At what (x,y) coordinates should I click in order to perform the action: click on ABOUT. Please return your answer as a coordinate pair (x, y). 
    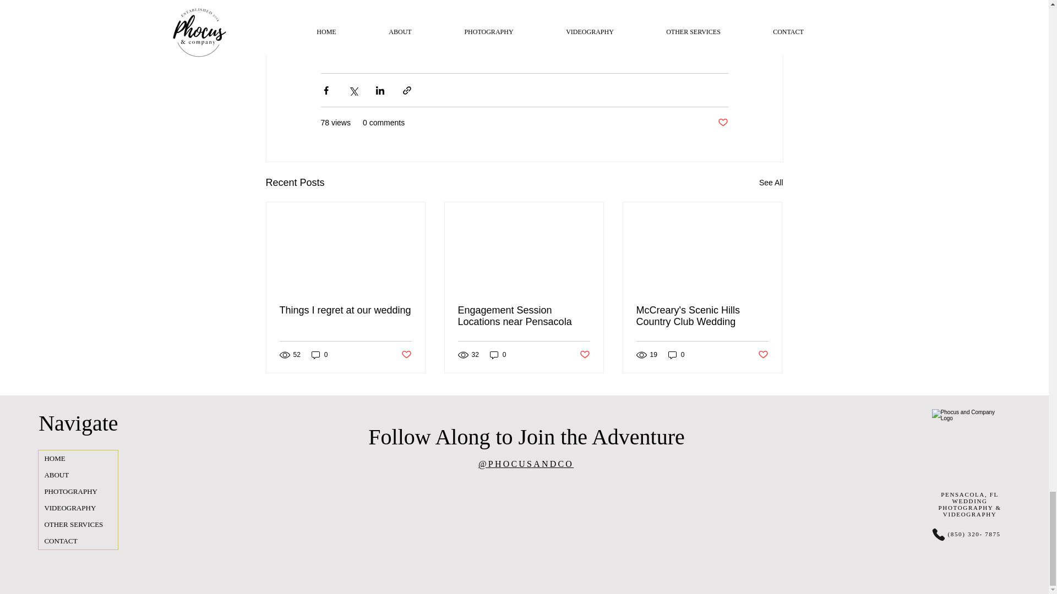
    Looking at the image, I should click on (78, 475).